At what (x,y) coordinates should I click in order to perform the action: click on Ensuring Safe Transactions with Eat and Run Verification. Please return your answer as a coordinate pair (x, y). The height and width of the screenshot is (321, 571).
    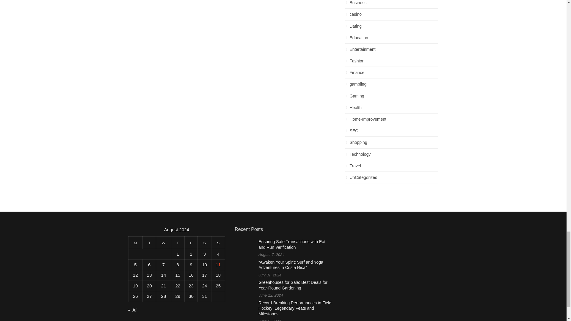
    Looking at the image, I should click on (292, 244).